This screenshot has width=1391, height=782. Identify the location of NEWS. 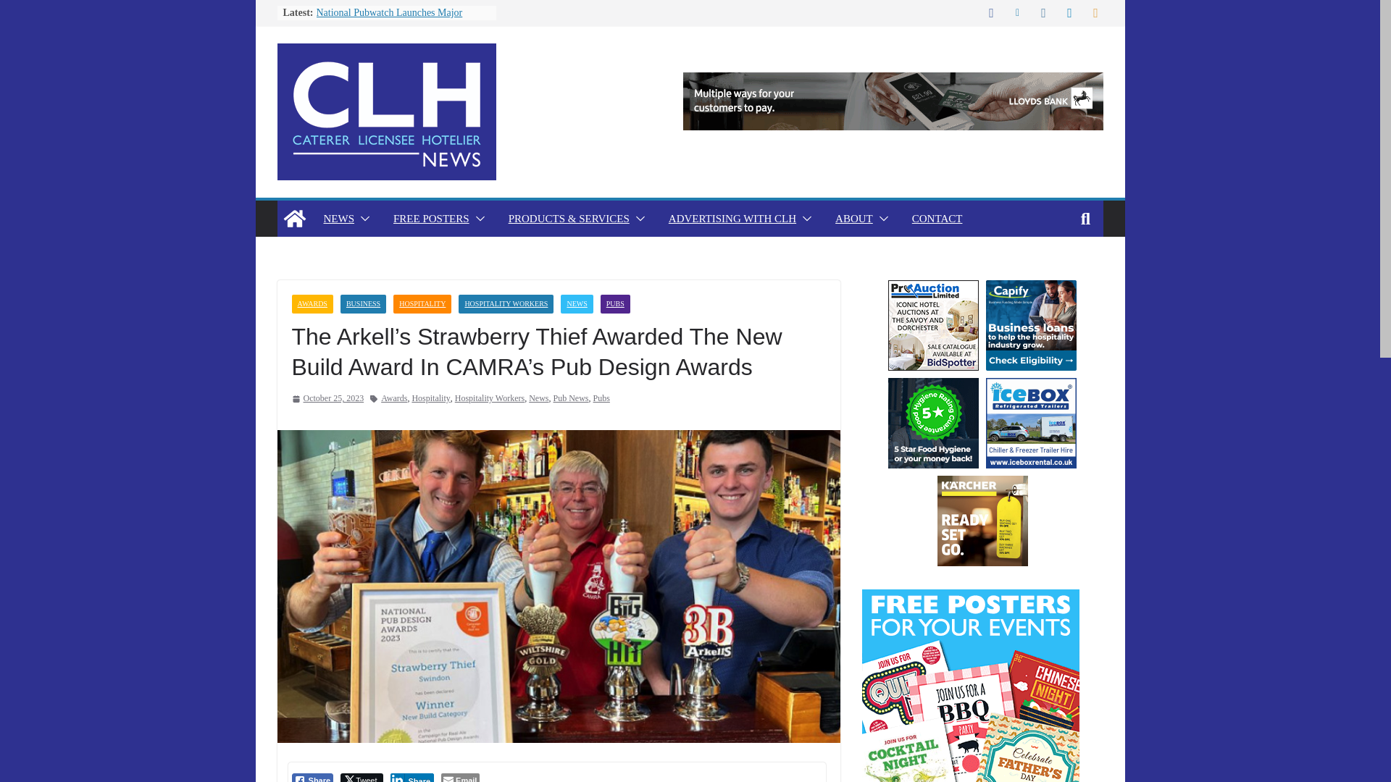
(338, 219).